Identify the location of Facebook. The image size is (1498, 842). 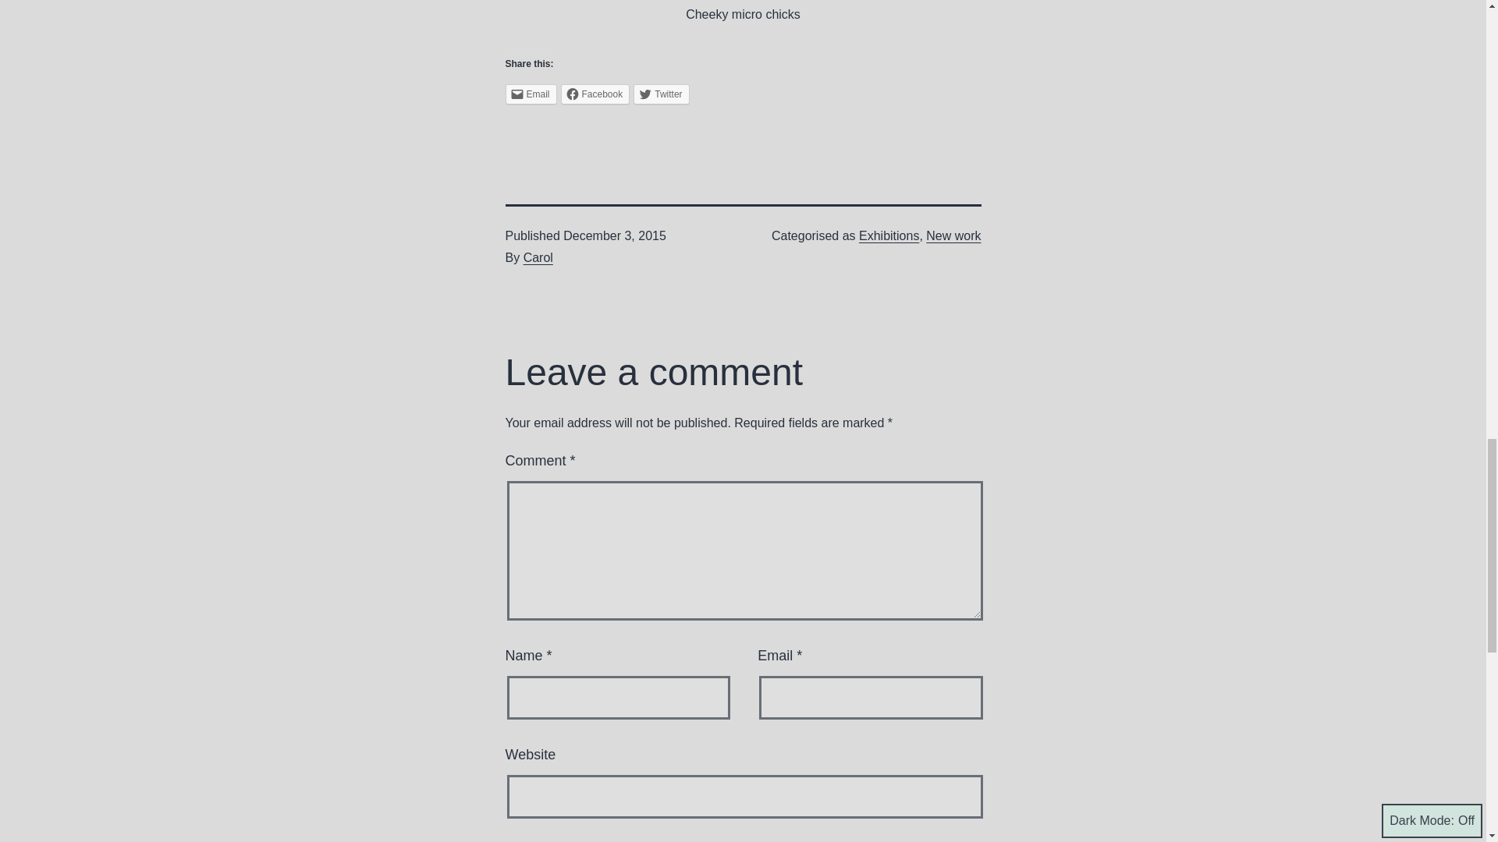
(595, 94).